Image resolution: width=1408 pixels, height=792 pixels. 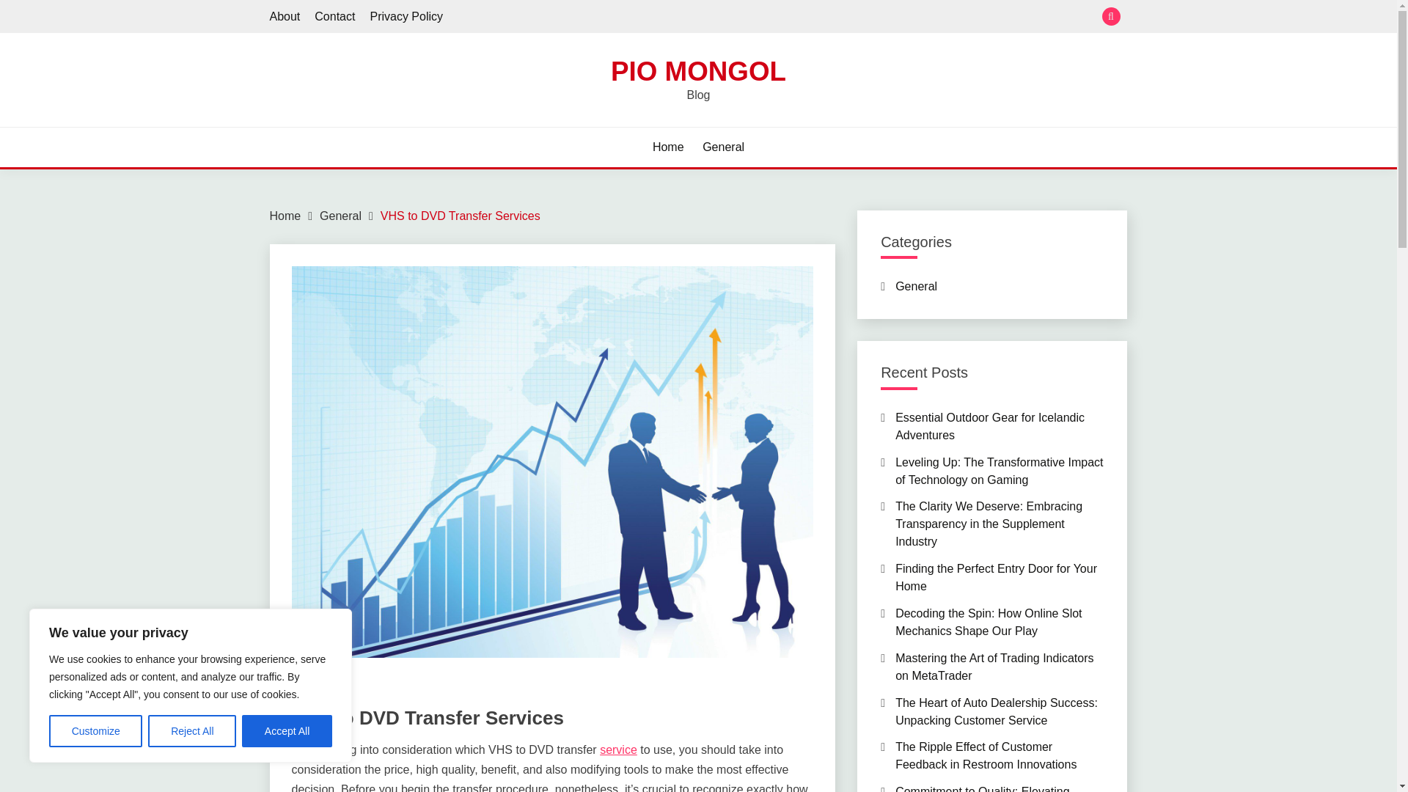 I want to click on Reject All, so click(x=192, y=731).